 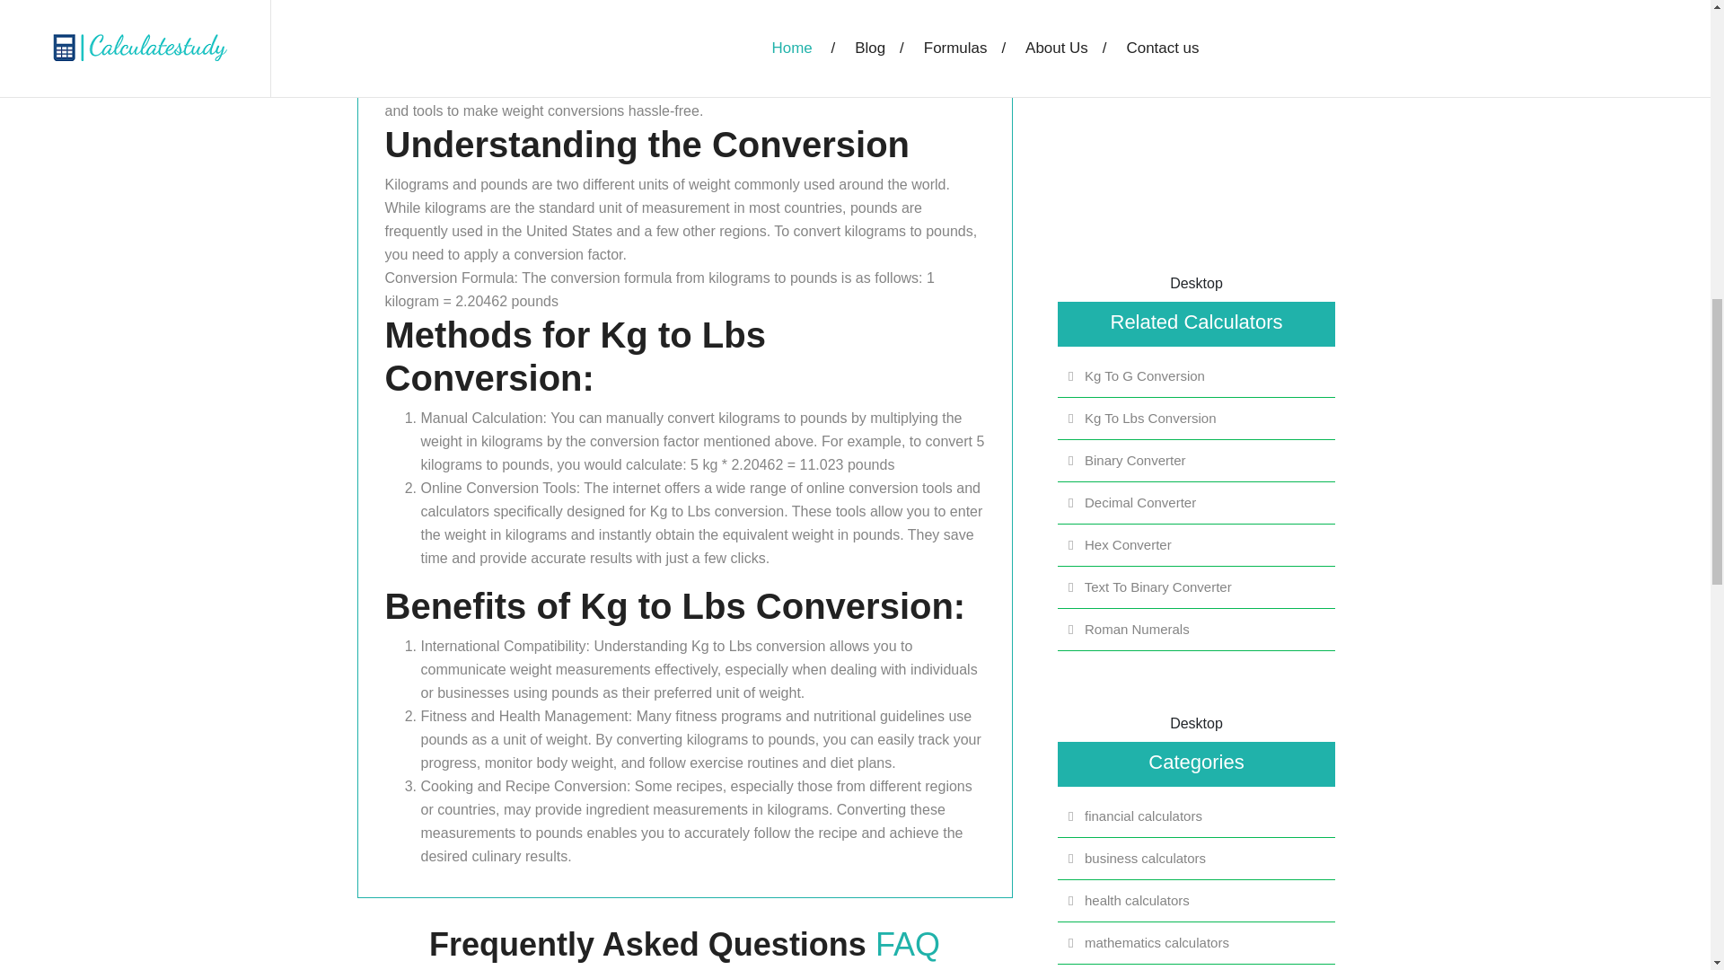 What do you see at coordinates (1197, 376) in the screenshot?
I see `      Kg To G Conversion` at bounding box center [1197, 376].